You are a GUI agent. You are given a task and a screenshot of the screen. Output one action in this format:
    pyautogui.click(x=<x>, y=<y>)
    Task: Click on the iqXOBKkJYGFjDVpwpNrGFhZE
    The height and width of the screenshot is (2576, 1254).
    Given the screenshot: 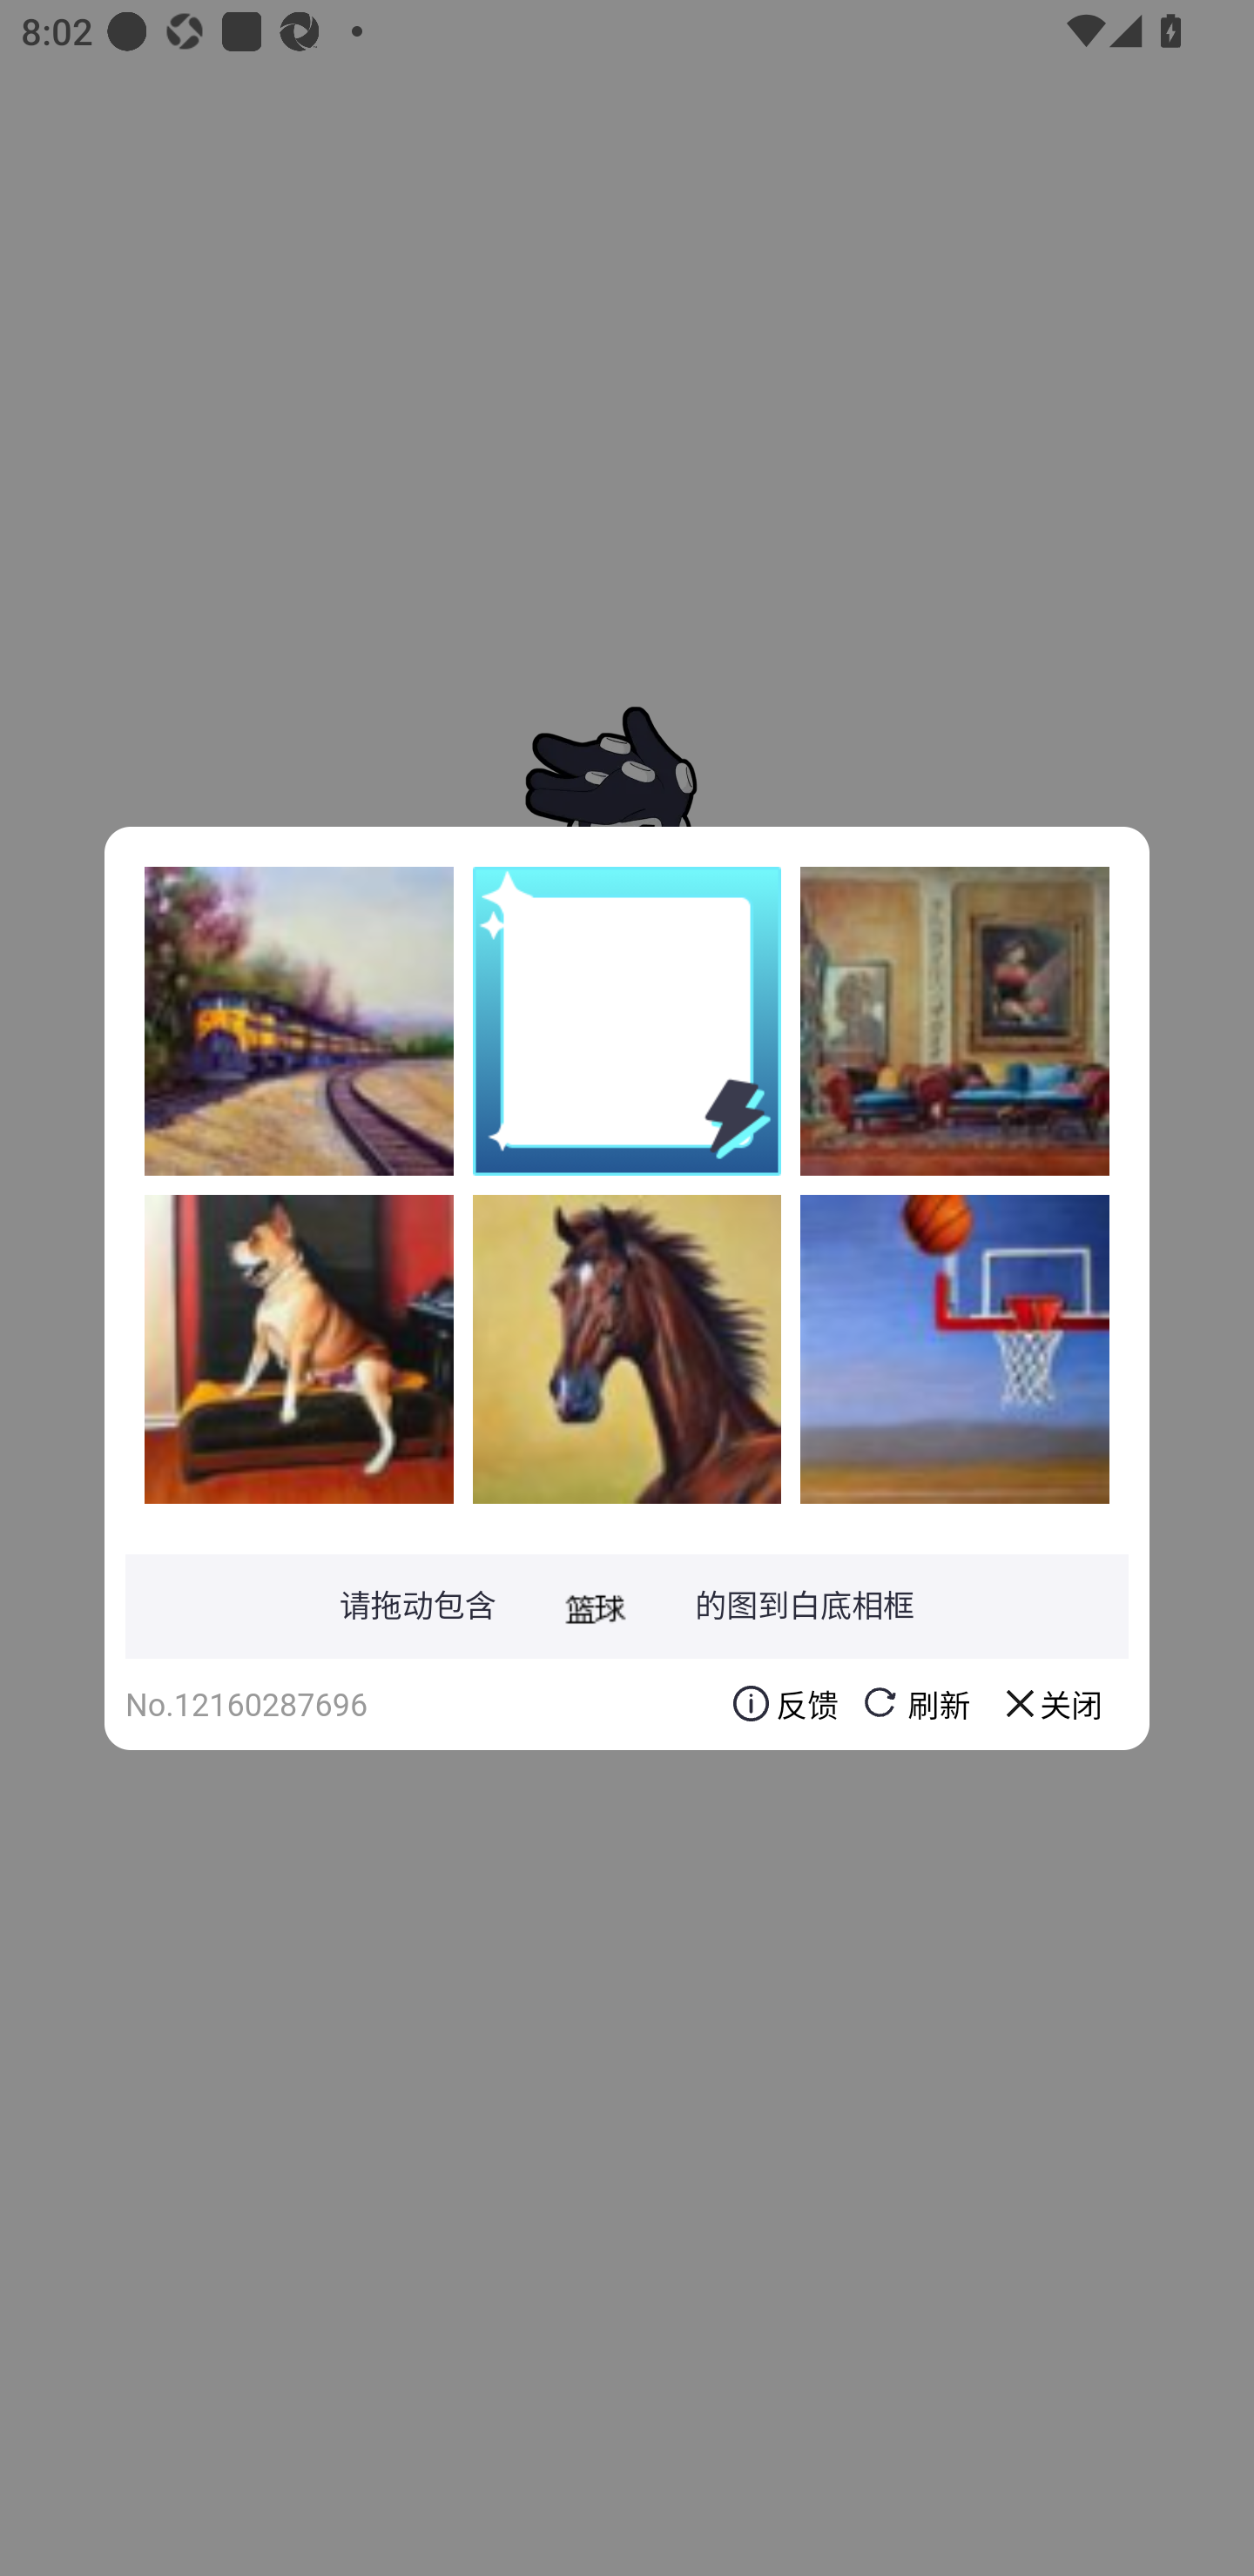 What is the action you would take?
    pyautogui.click(x=627, y=1348)
    